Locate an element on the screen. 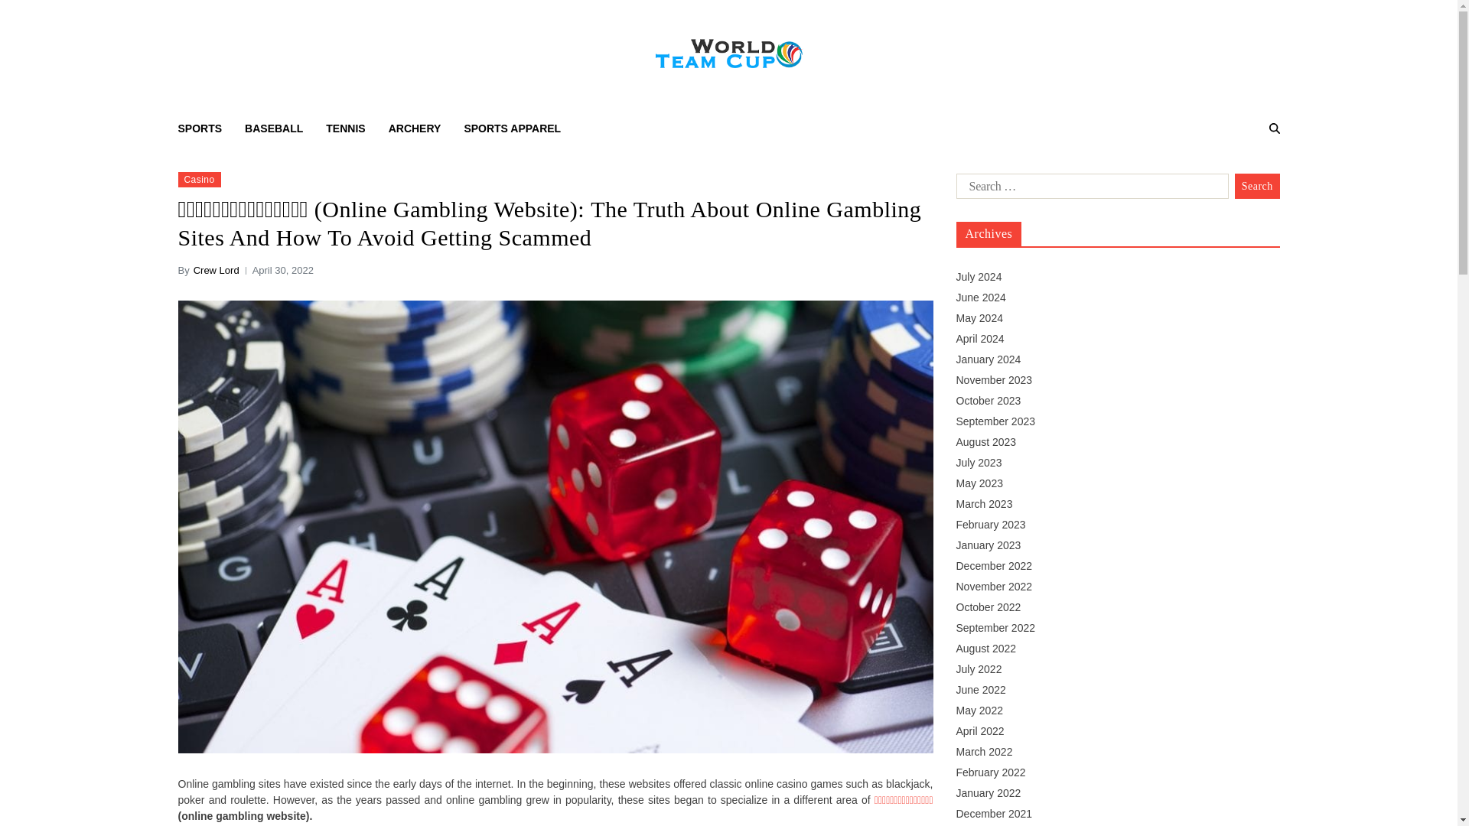 The height and width of the screenshot is (826, 1469). May 2024 is located at coordinates (979, 318).